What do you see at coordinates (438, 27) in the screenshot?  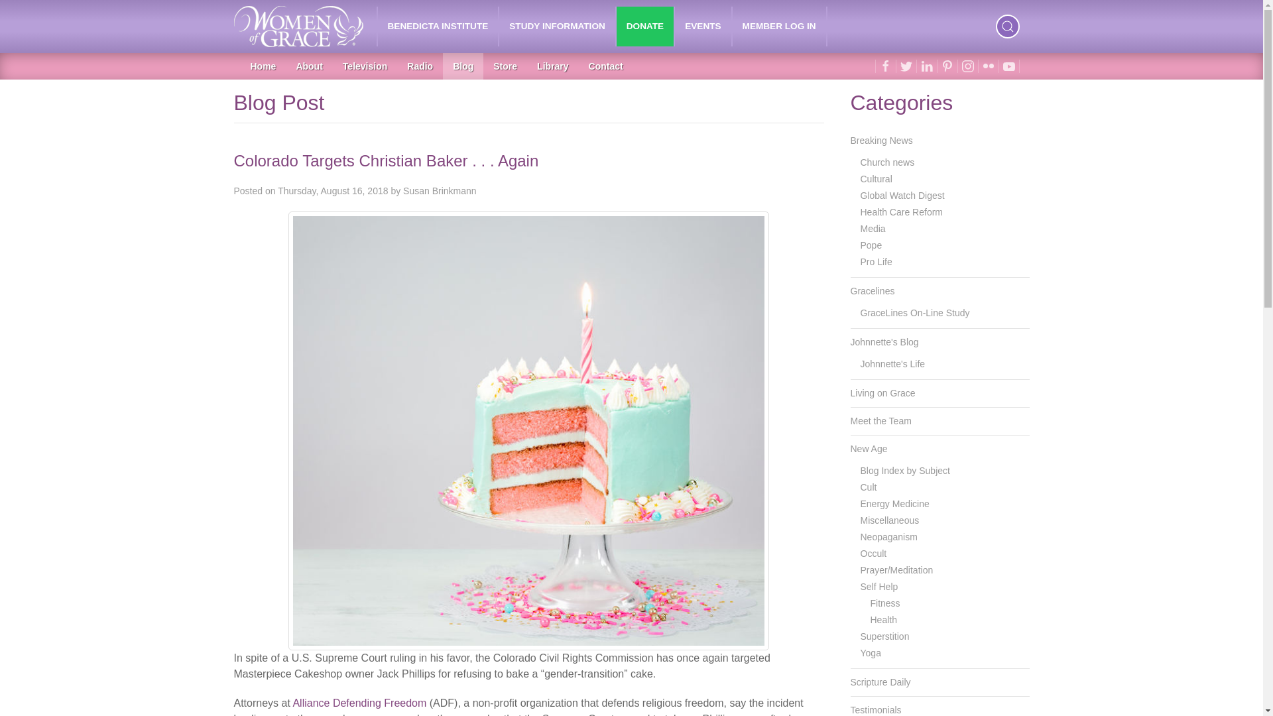 I see `BENEDICTA INSTITUTE` at bounding box center [438, 27].